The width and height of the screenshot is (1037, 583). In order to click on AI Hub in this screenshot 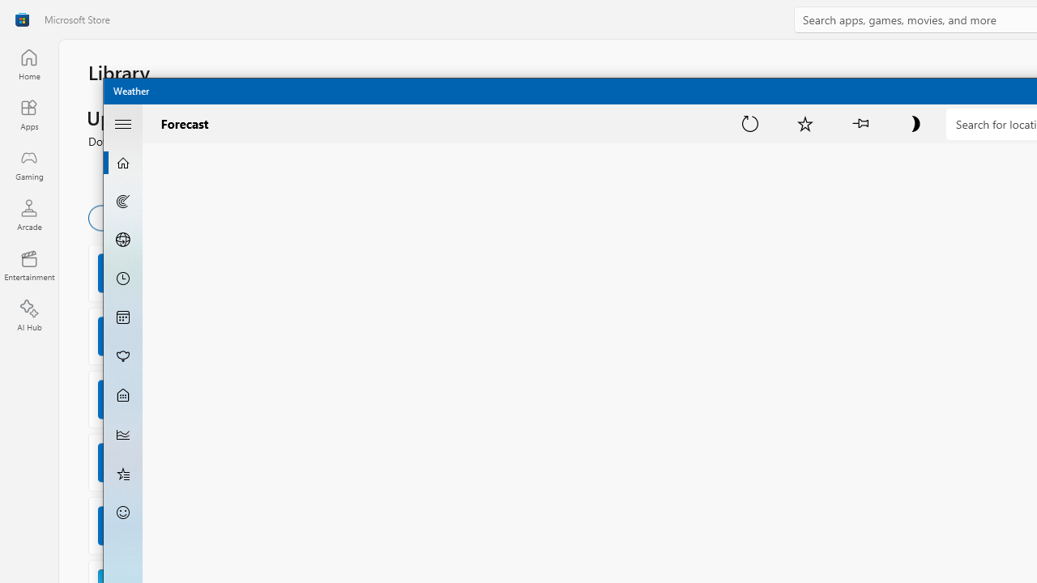, I will do `click(29, 316)`.